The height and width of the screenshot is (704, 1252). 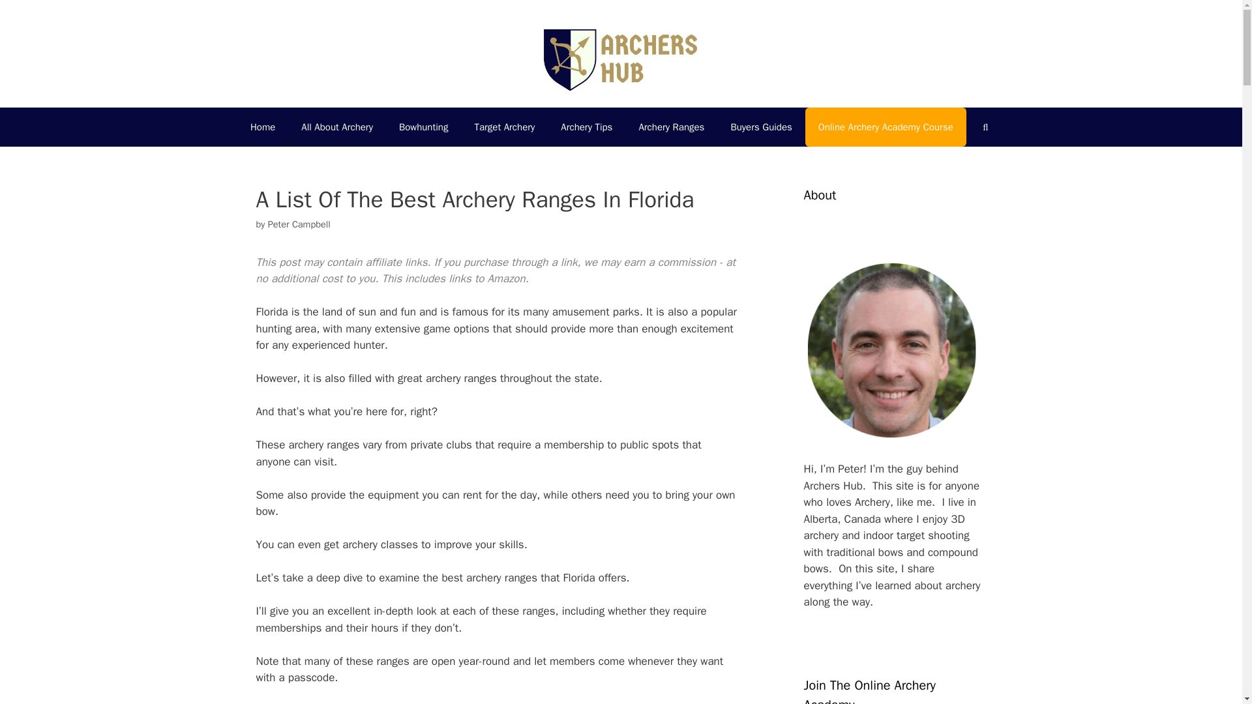 I want to click on Target Archery, so click(x=504, y=126).